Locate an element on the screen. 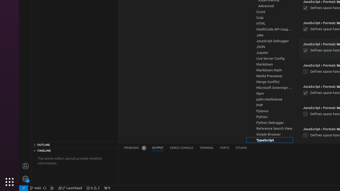 Image resolution: width=340 pixels, height=191 pixels. remote is located at coordinates (24, 188).